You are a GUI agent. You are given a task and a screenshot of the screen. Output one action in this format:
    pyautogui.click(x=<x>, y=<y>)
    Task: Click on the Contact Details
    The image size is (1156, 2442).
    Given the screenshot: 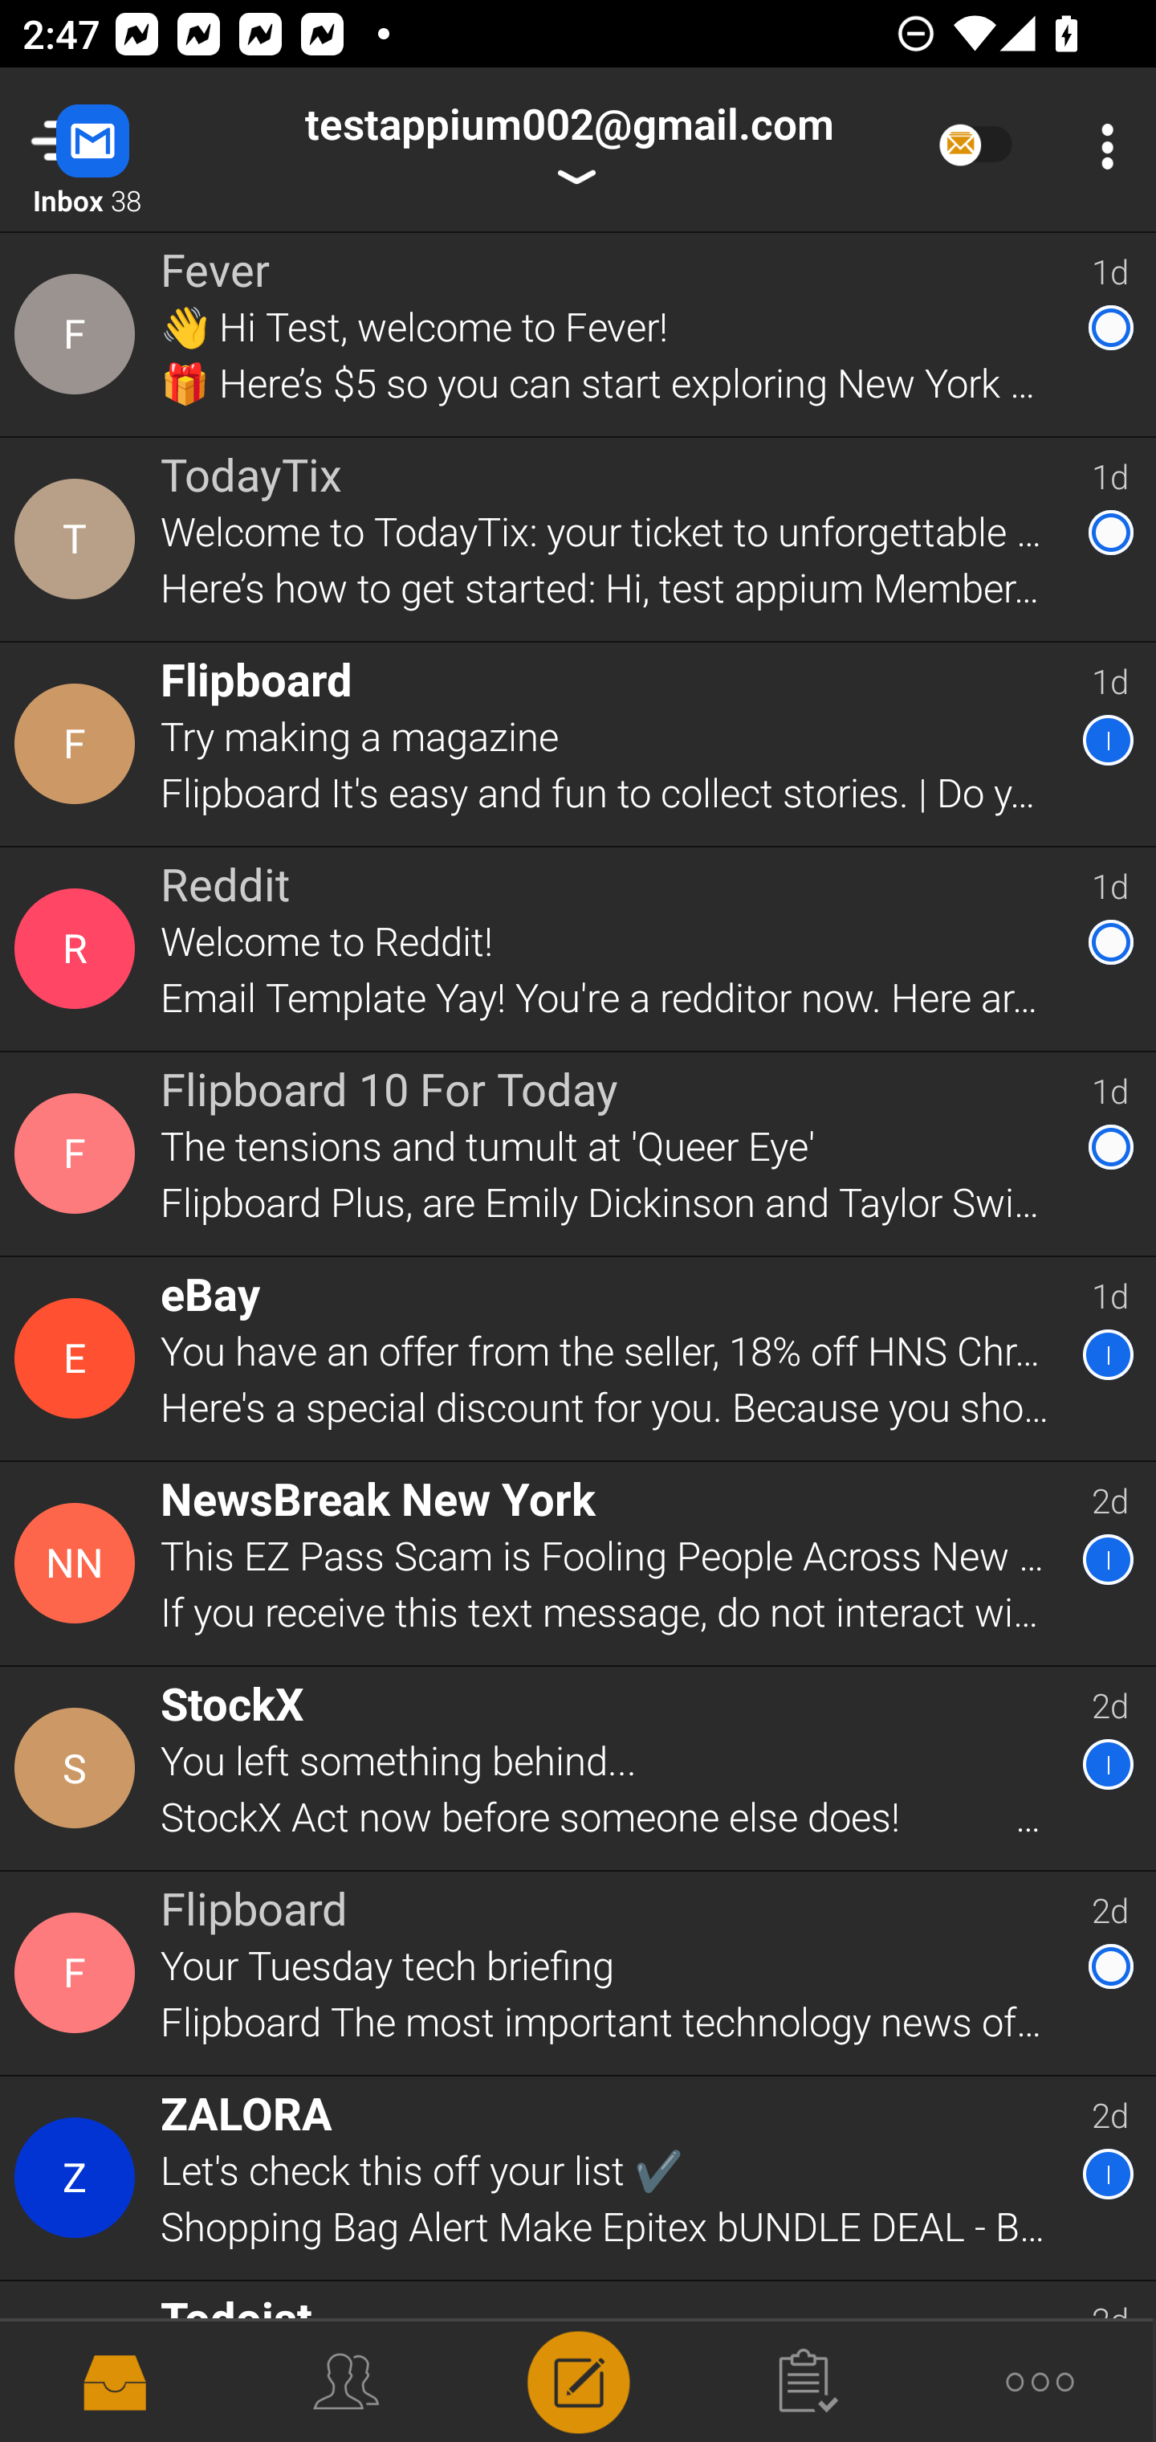 What is the action you would take?
    pyautogui.click(x=79, y=1769)
    